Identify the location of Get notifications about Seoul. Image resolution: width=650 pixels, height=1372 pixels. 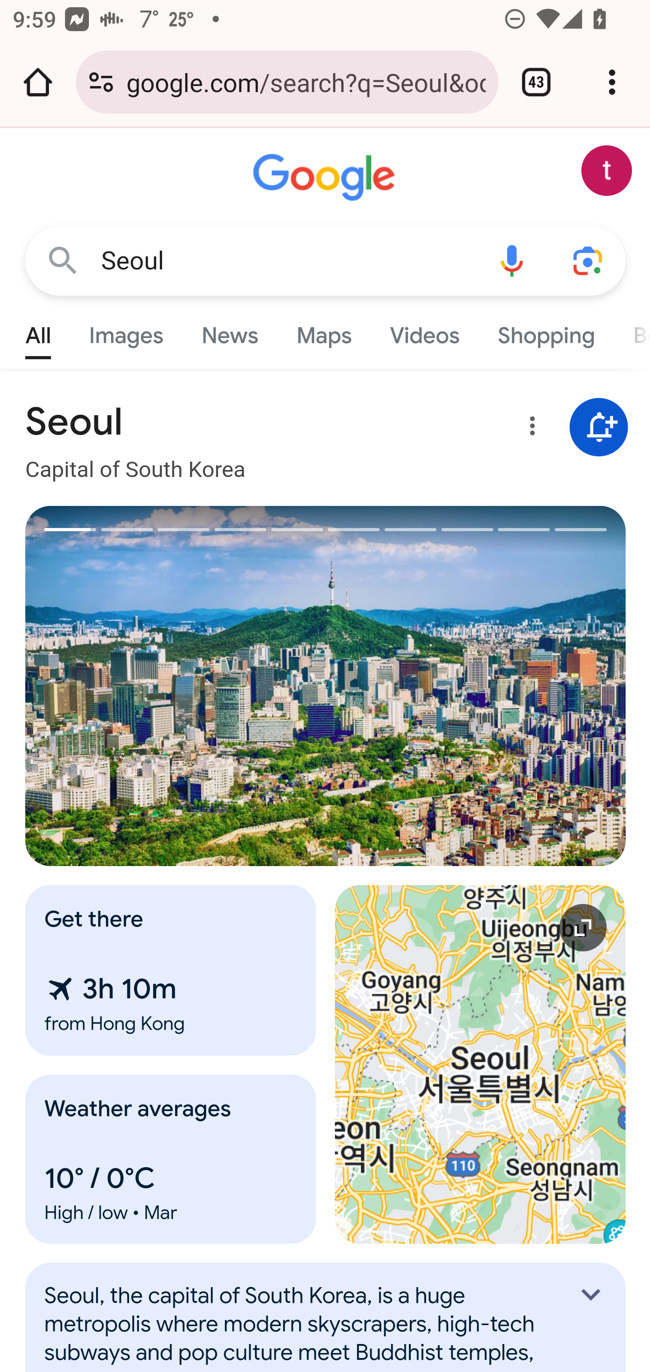
(599, 428).